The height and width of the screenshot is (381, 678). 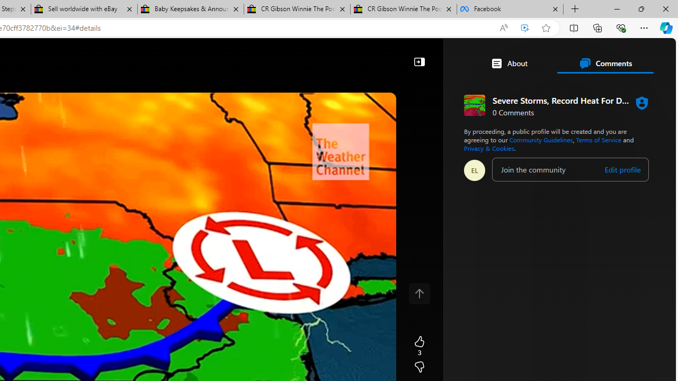 I want to click on Dislike, so click(x=419, y=367).